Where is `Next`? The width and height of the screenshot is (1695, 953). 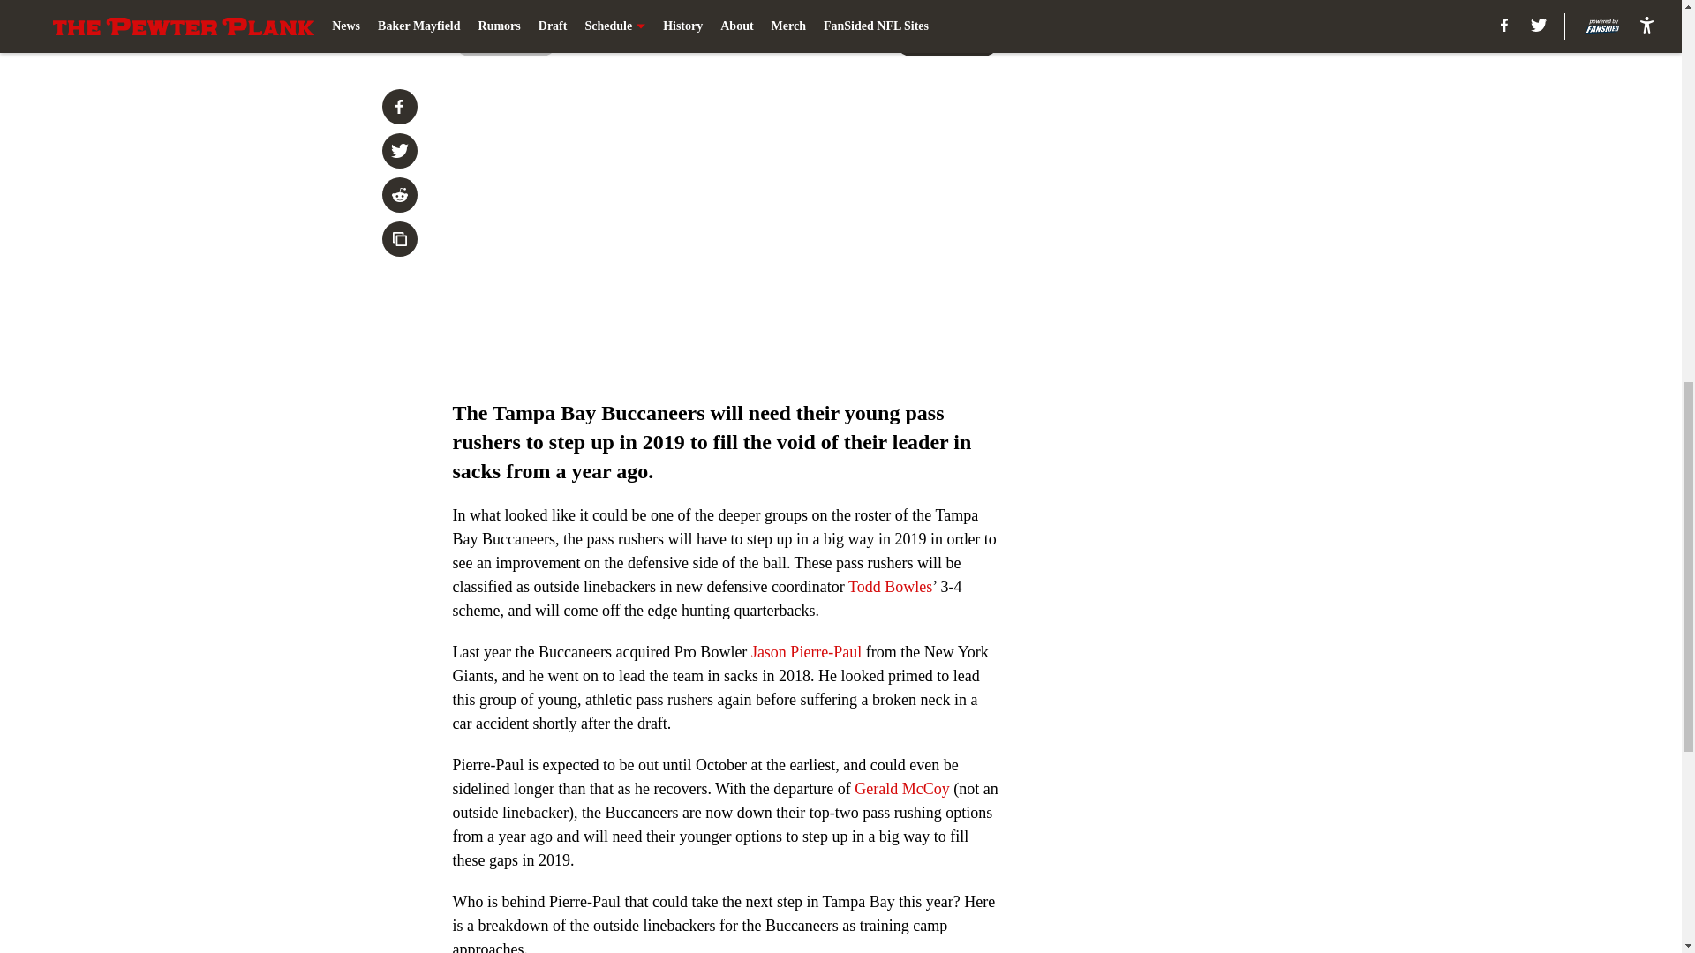
Next is located at coordinates (946, 38).